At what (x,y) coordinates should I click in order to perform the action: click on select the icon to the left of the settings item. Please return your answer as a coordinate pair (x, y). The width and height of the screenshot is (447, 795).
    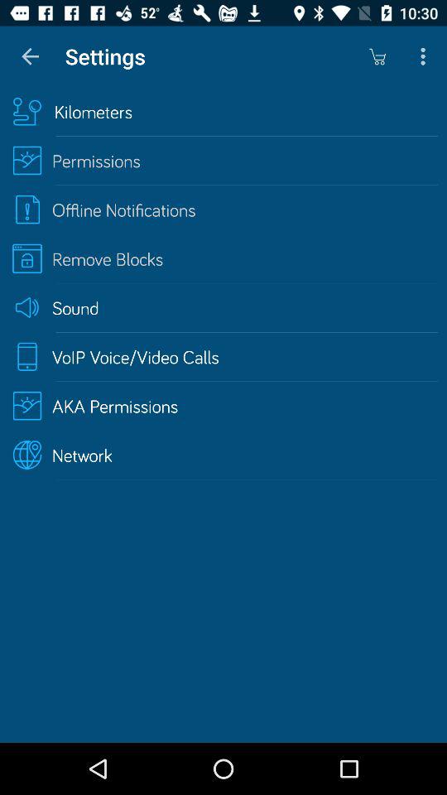
    Looking at the image, I should click on (30, 56).